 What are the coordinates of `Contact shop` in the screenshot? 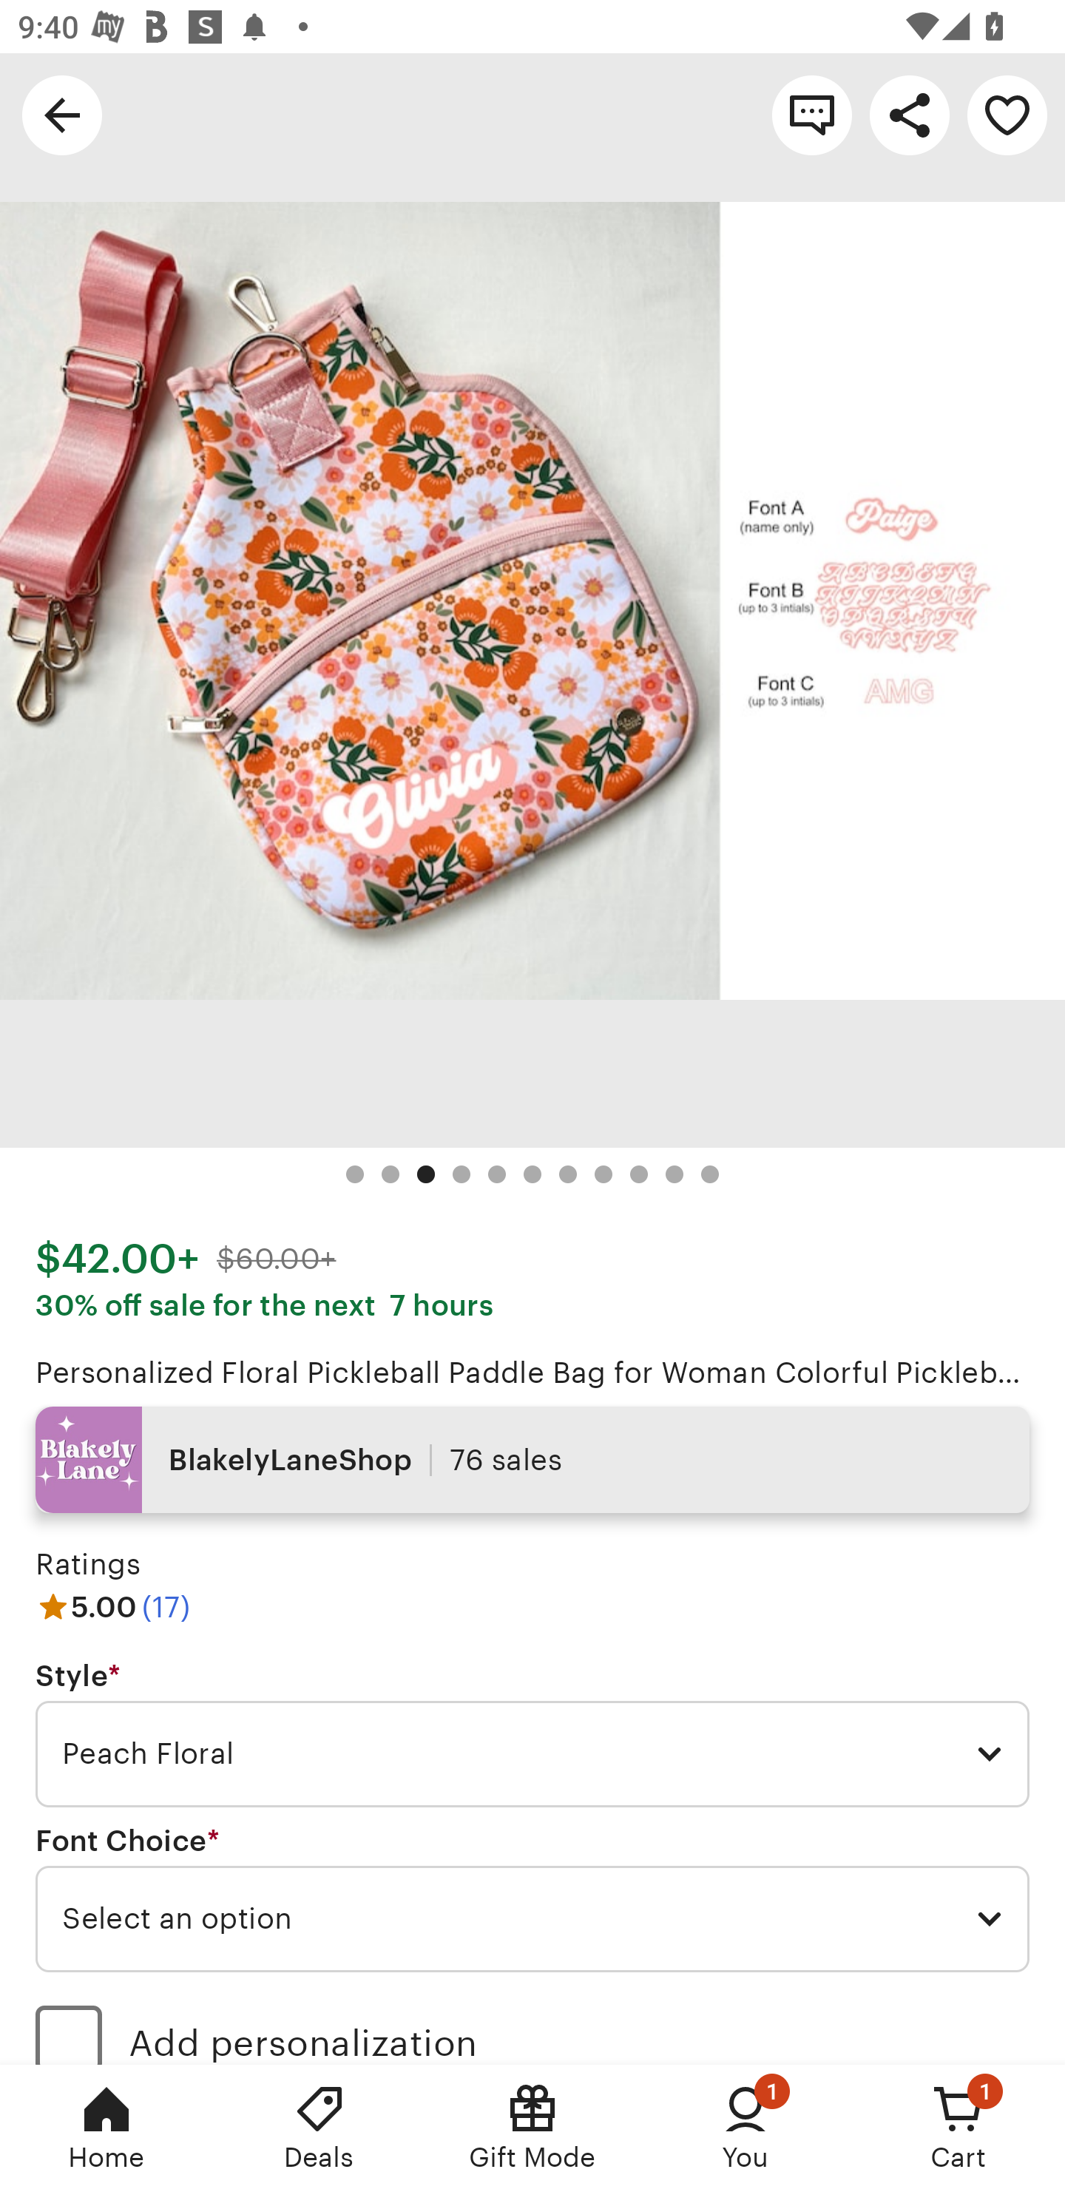 It's located at (812, 114).